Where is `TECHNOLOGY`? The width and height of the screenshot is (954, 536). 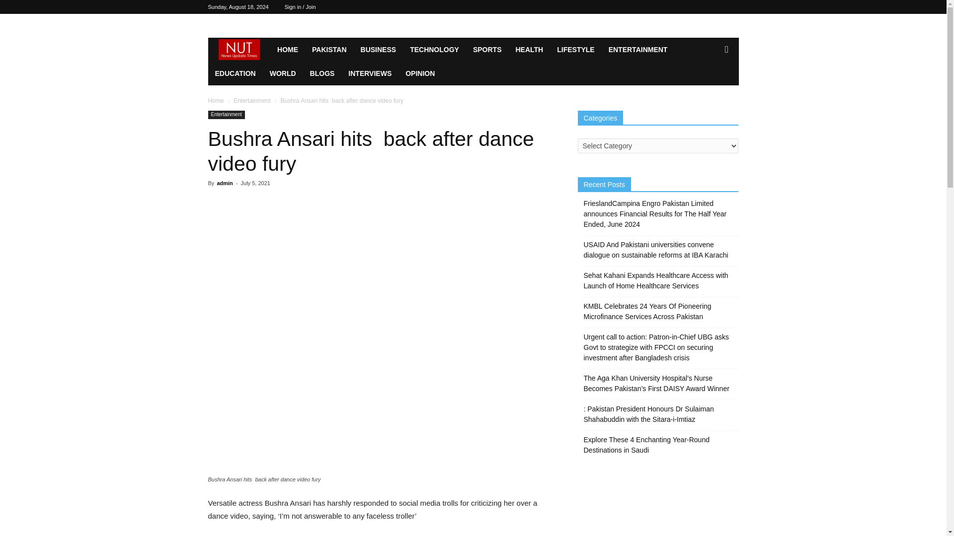 TECHNOLOGY is located at coordinates (434, 50).